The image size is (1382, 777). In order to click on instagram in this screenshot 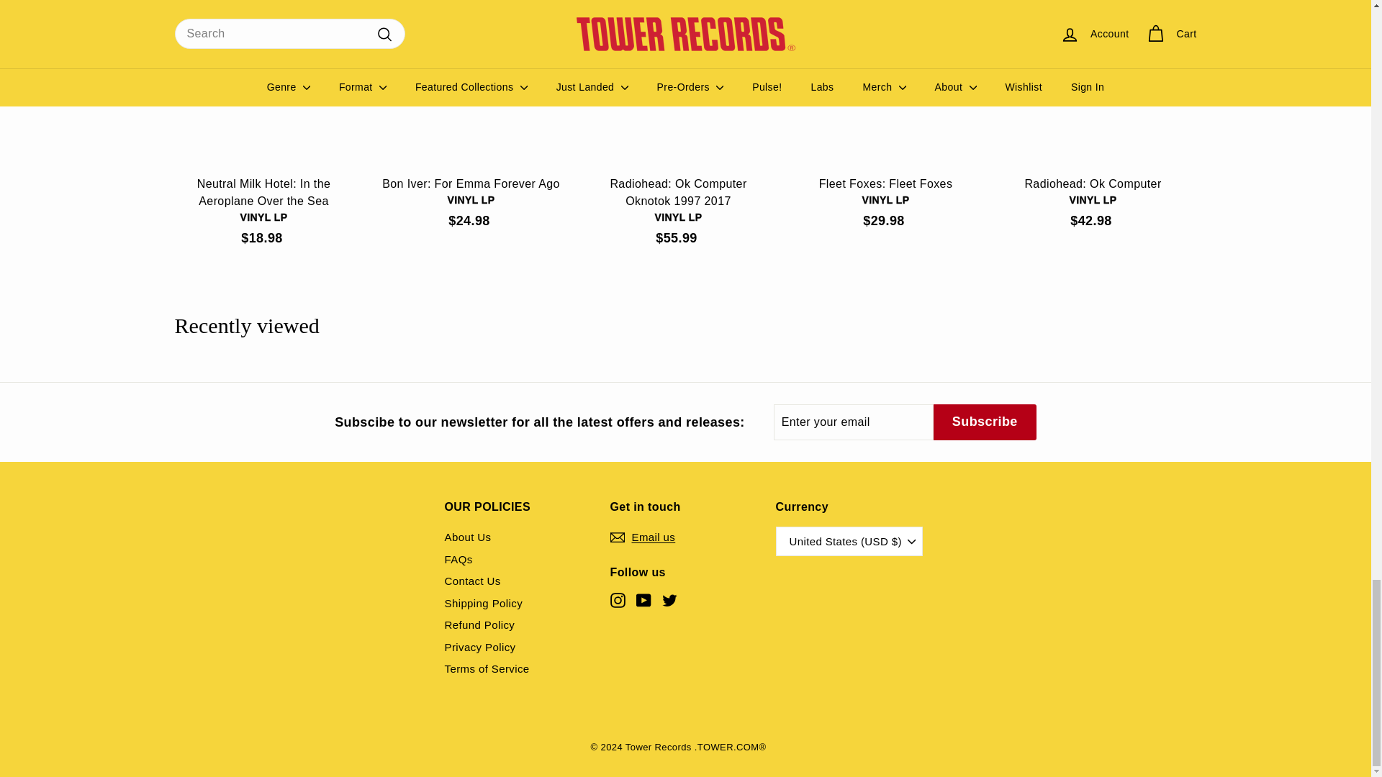, I will do `click(618, 600)`.